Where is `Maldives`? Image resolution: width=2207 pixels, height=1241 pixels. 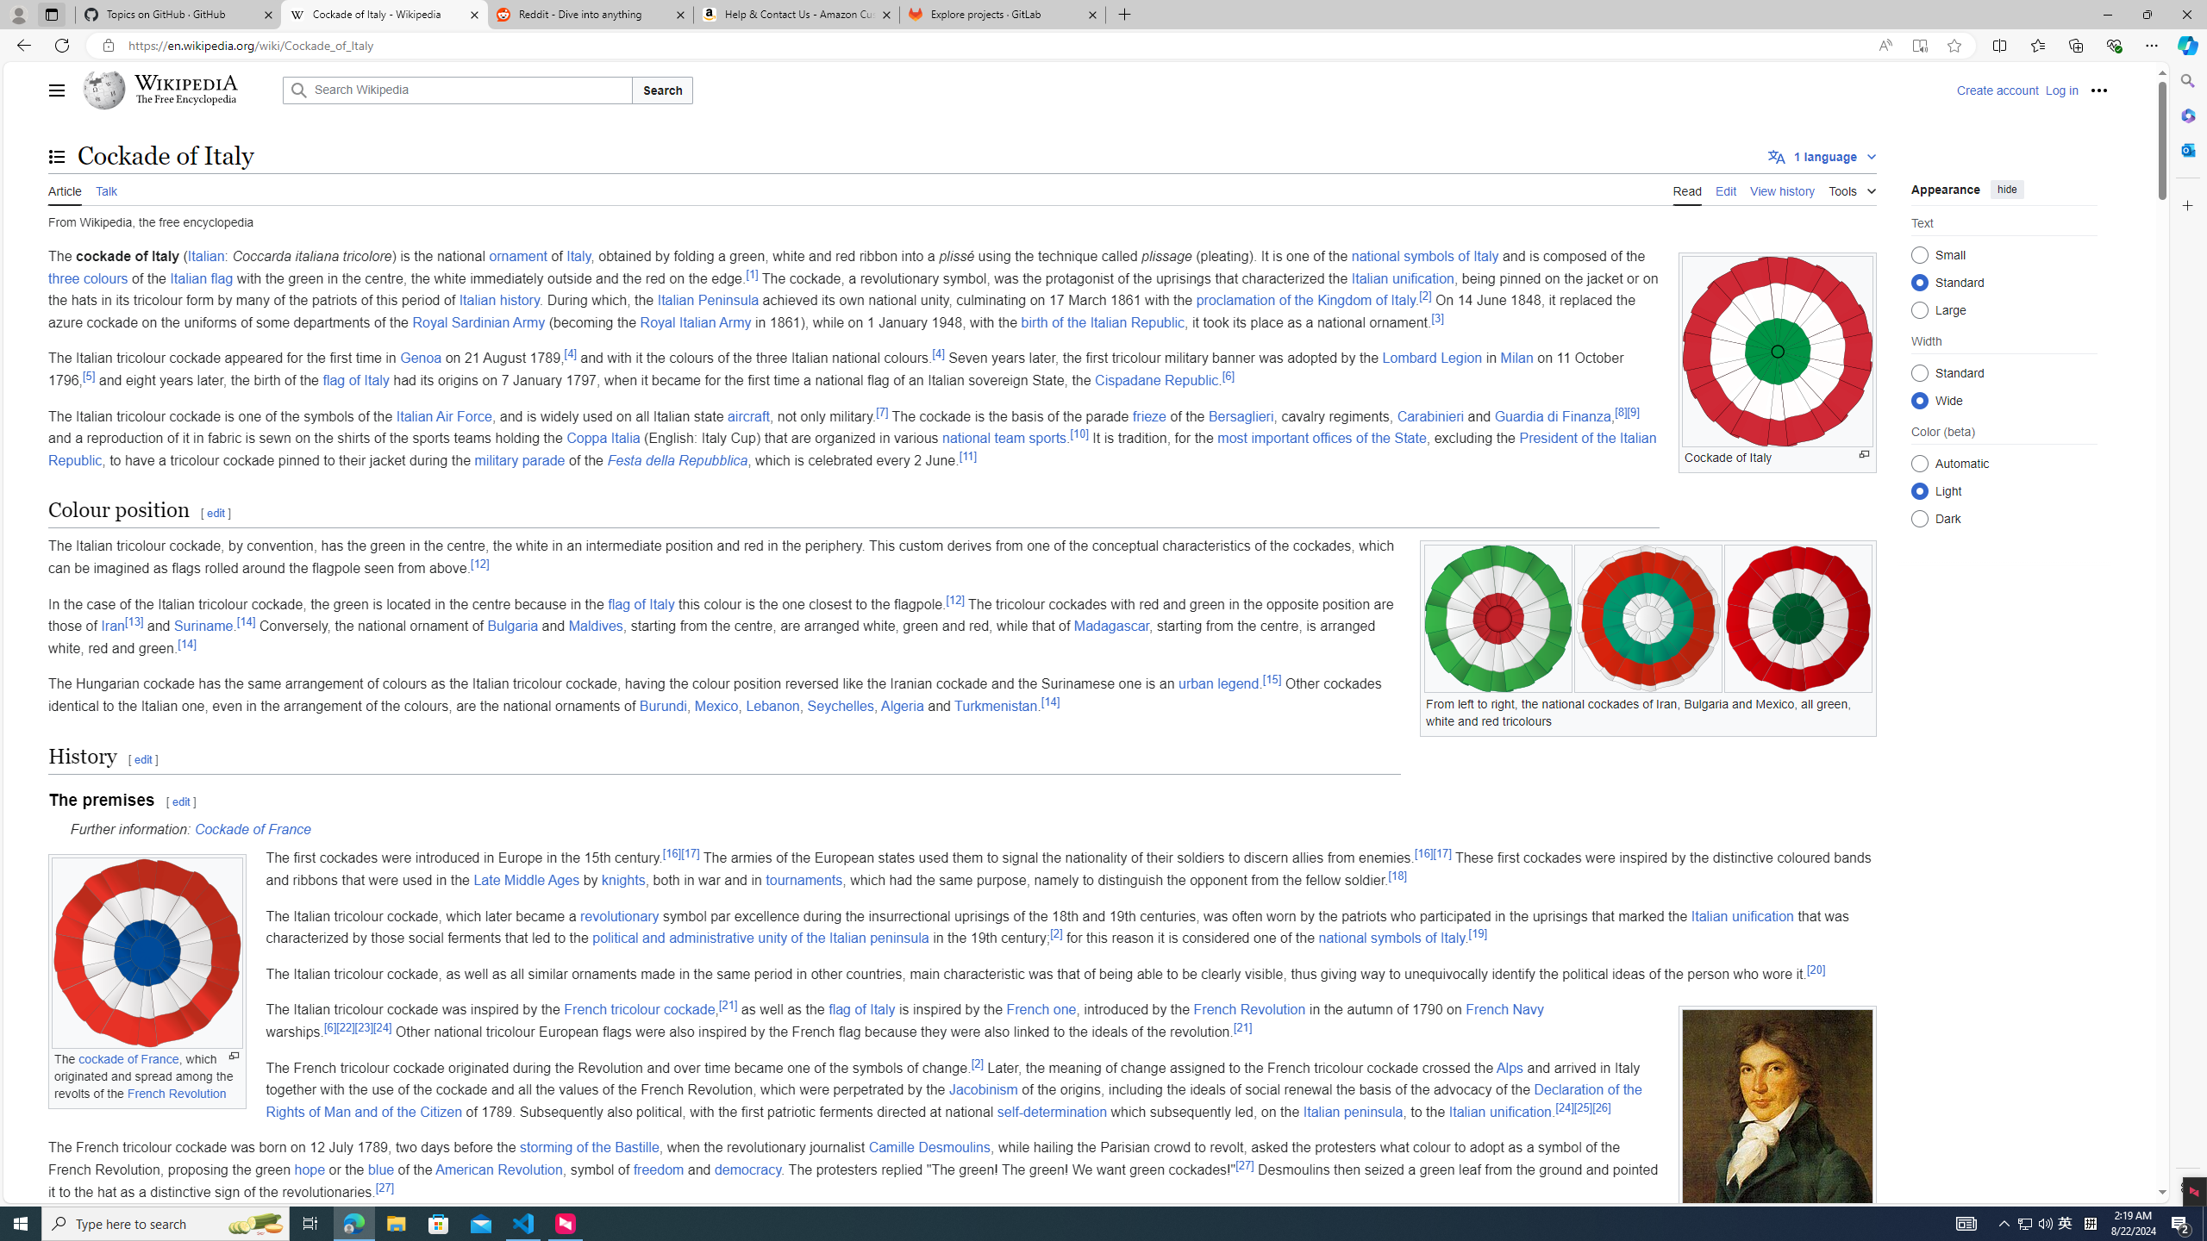 Maldives is located at coordinates (594, 626).